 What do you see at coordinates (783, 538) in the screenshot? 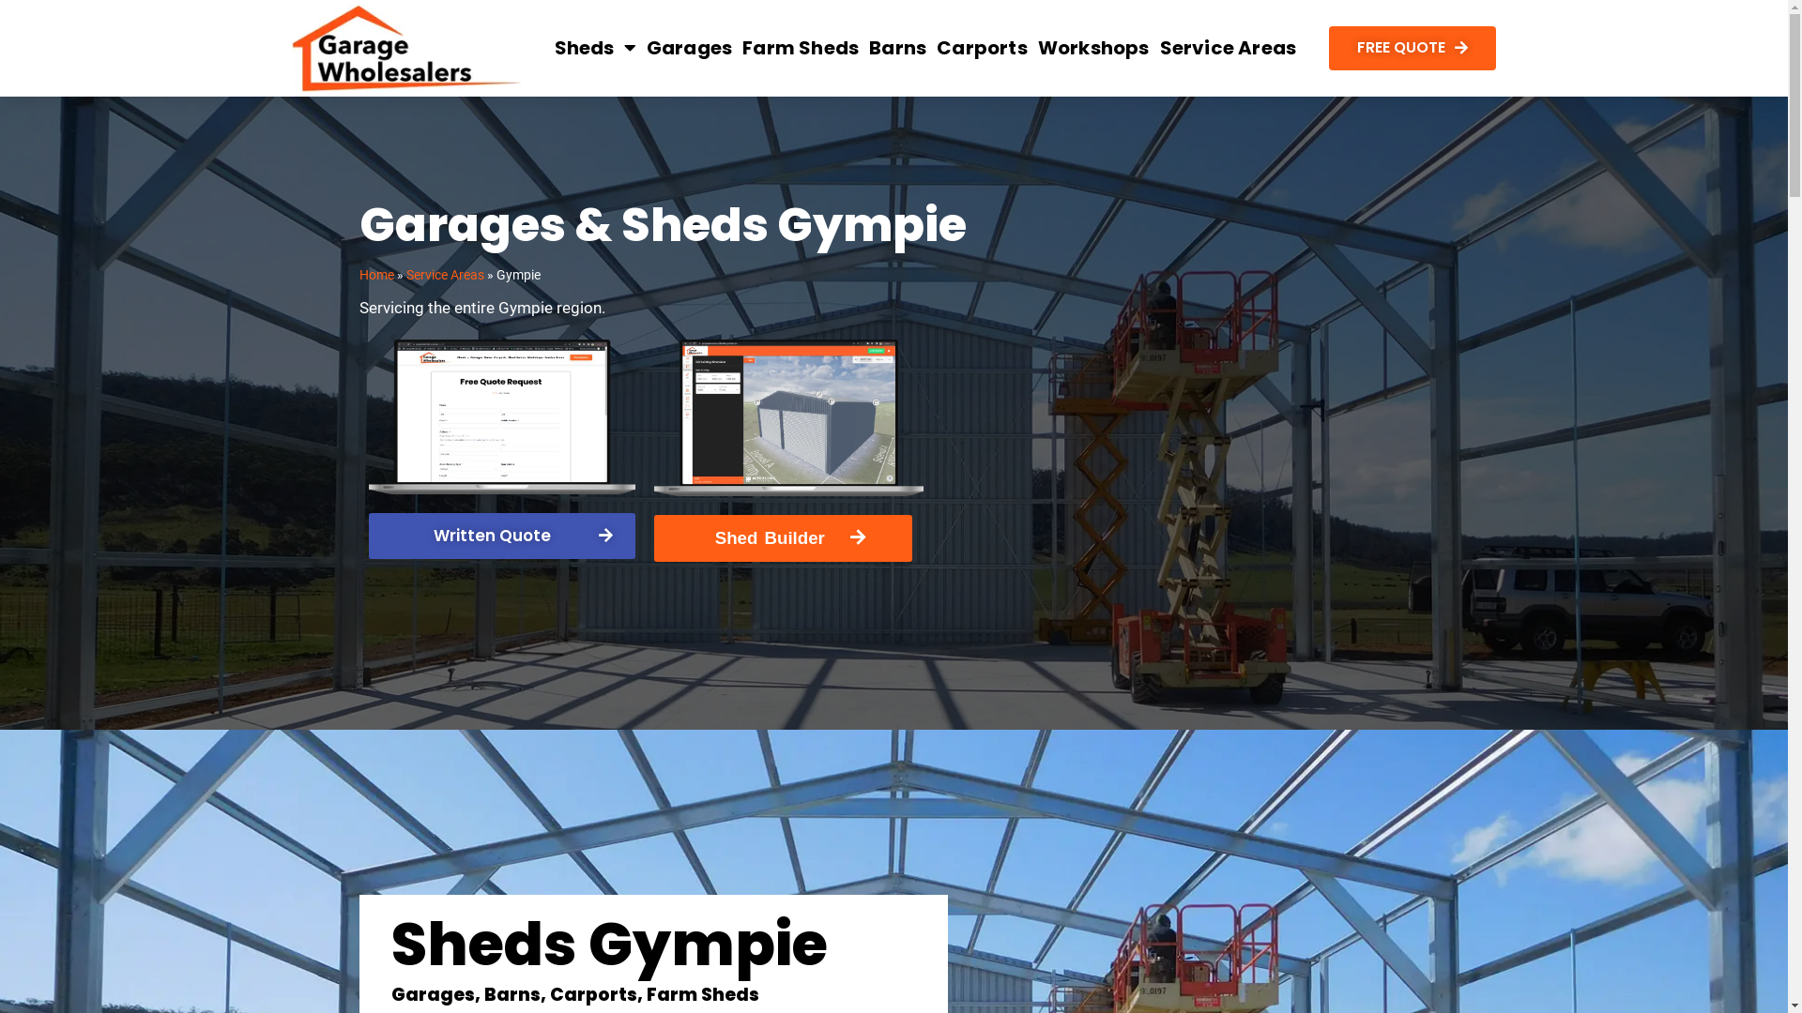
I see `Shed Builder` at bounding box center [783, 538].